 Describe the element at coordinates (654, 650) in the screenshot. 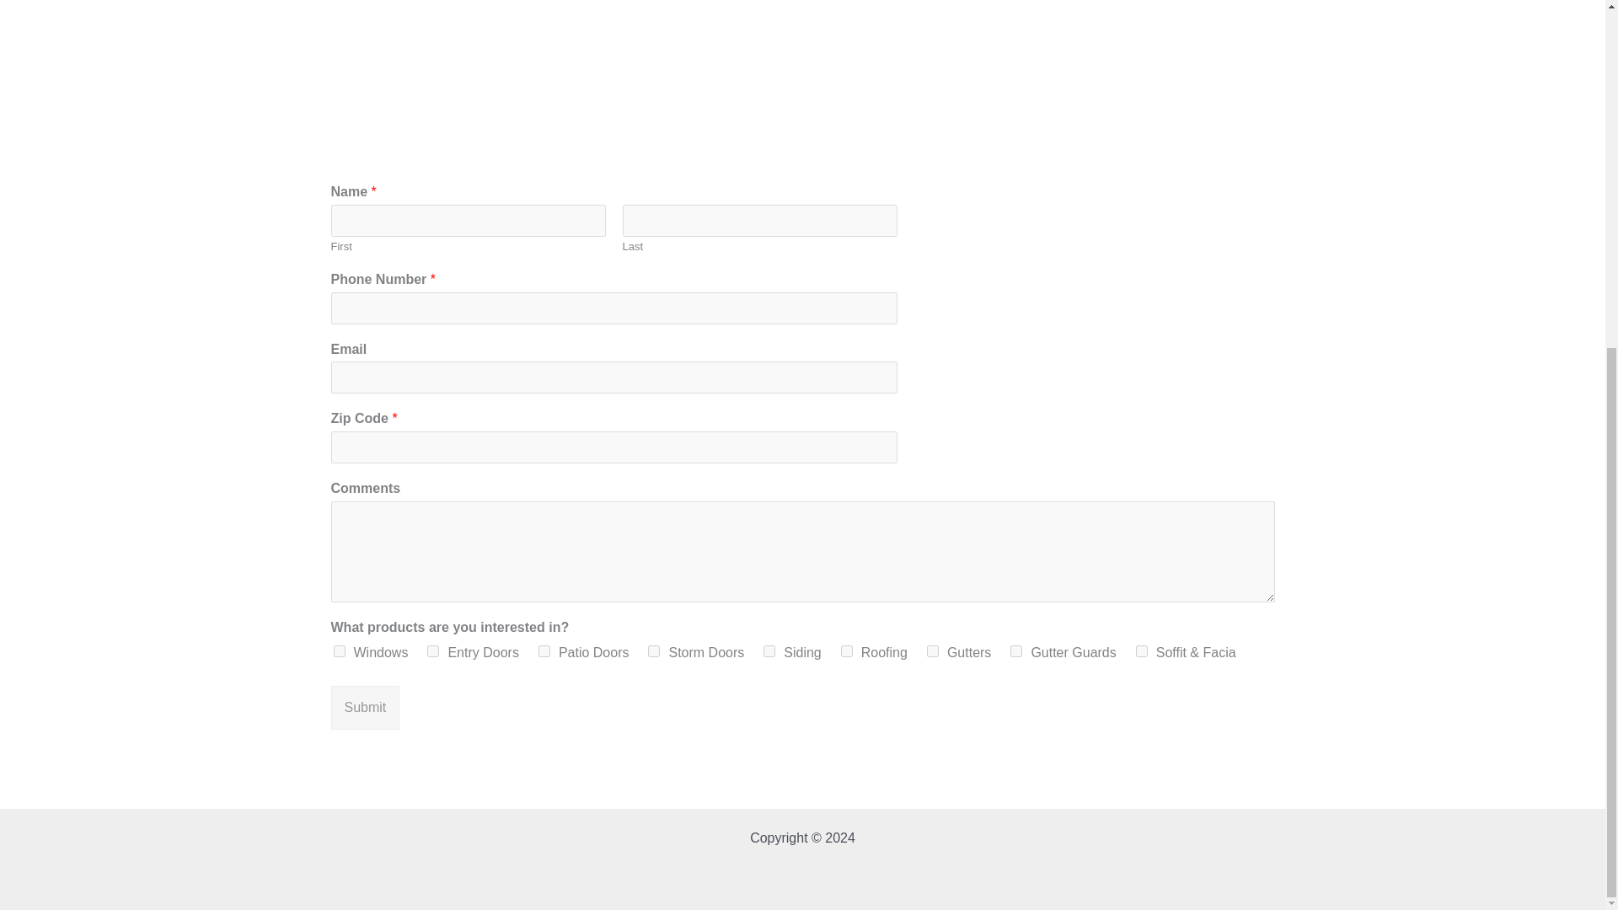

I see `Storm Doors` at that location.